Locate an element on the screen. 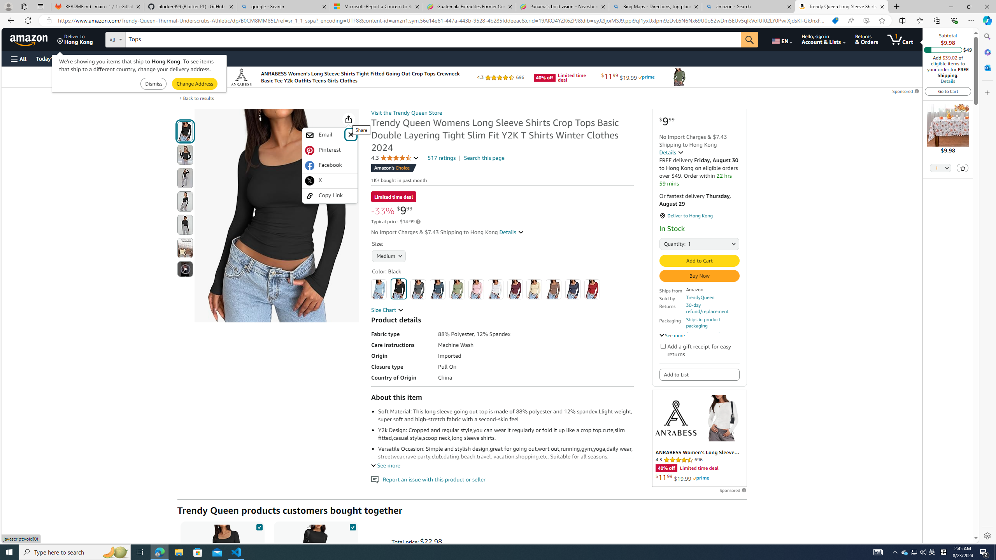  517 ratings is located at coordinates (442, 158).